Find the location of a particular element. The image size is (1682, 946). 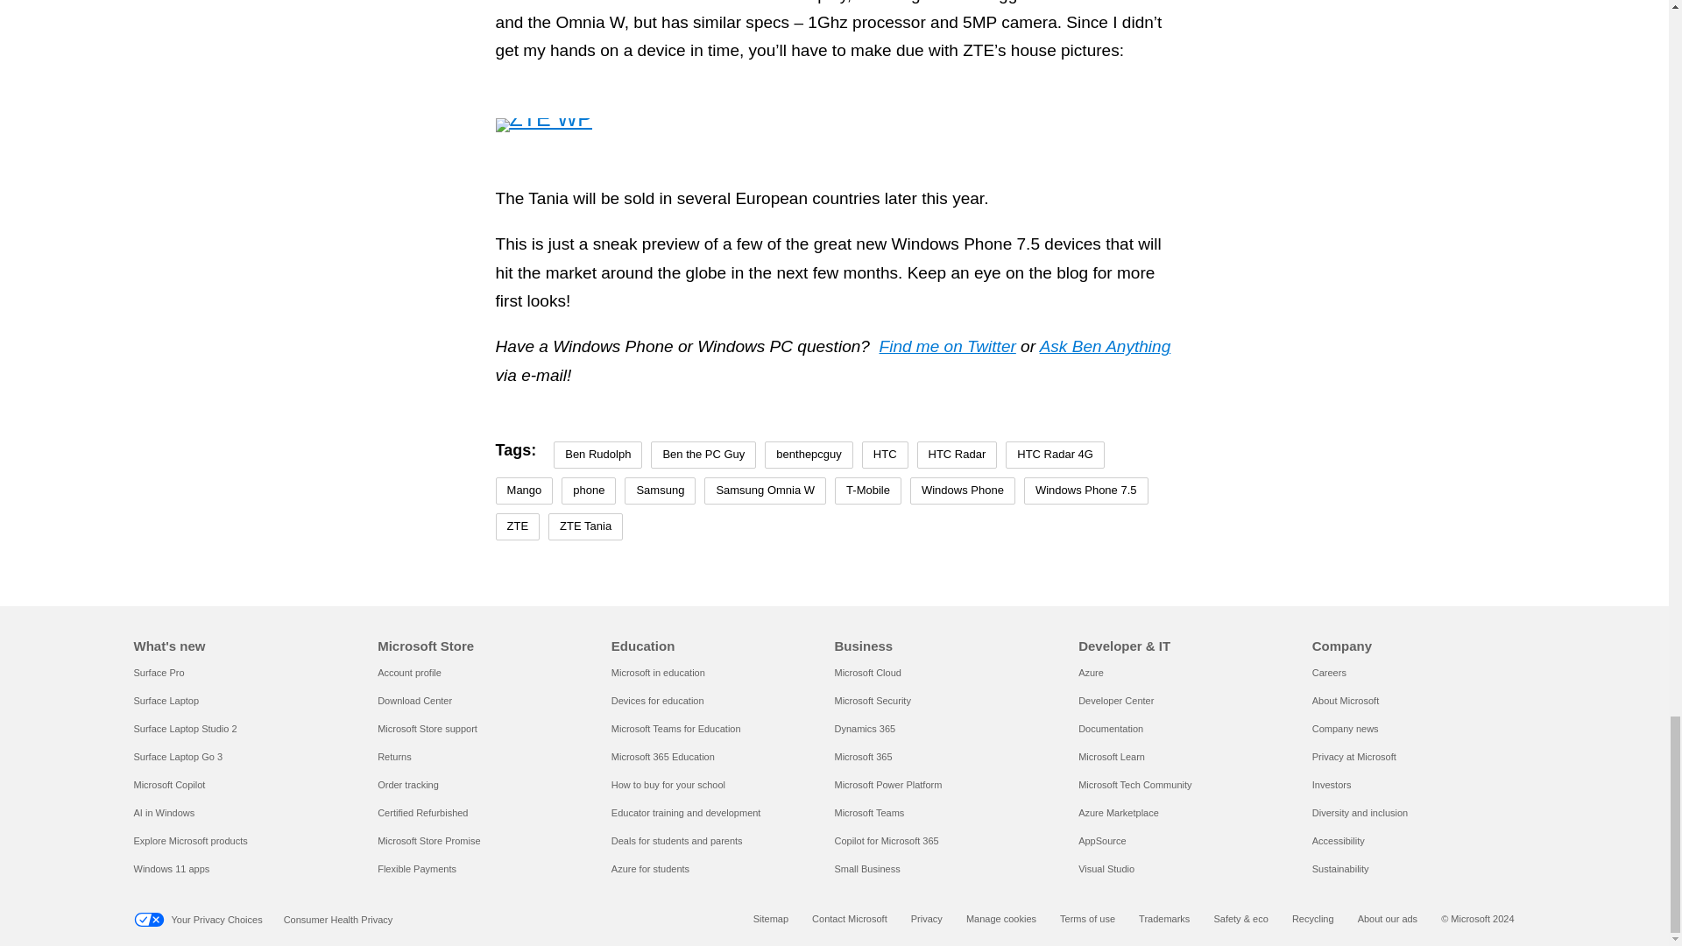

HTC Radar Tag is located at coordinates (957, 455).